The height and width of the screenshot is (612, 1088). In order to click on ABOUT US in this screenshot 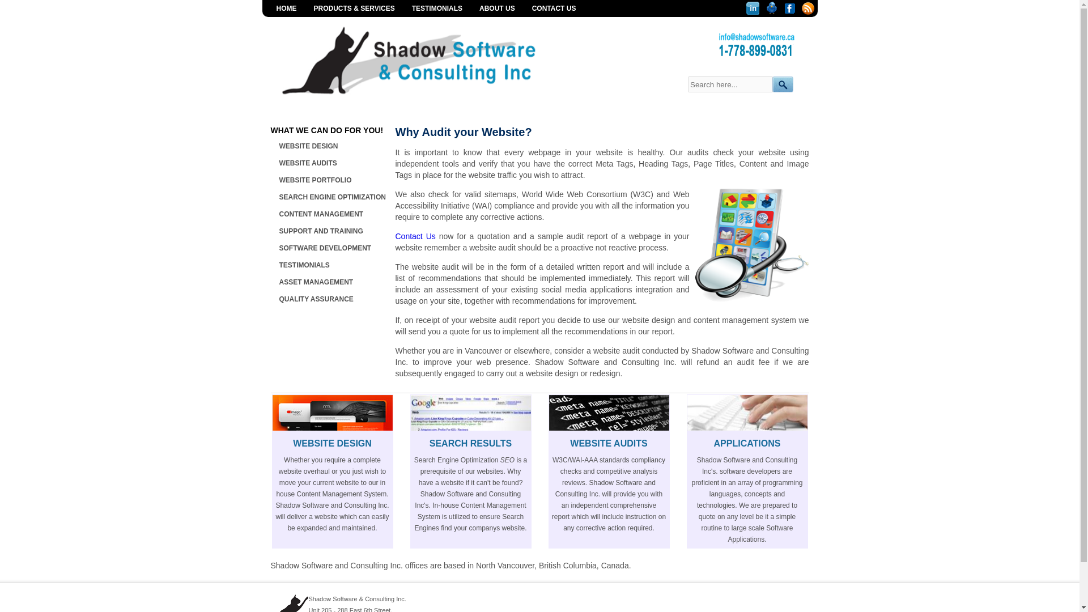, I will do `click(497, 8)`.